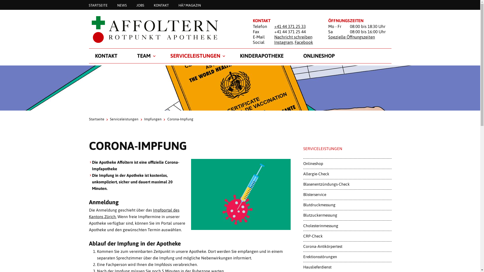 This screenshot has height=272, width=484. Describe the element at coordinates (347, 174) in the screenshot. I see `Allergie-Check` at that location.